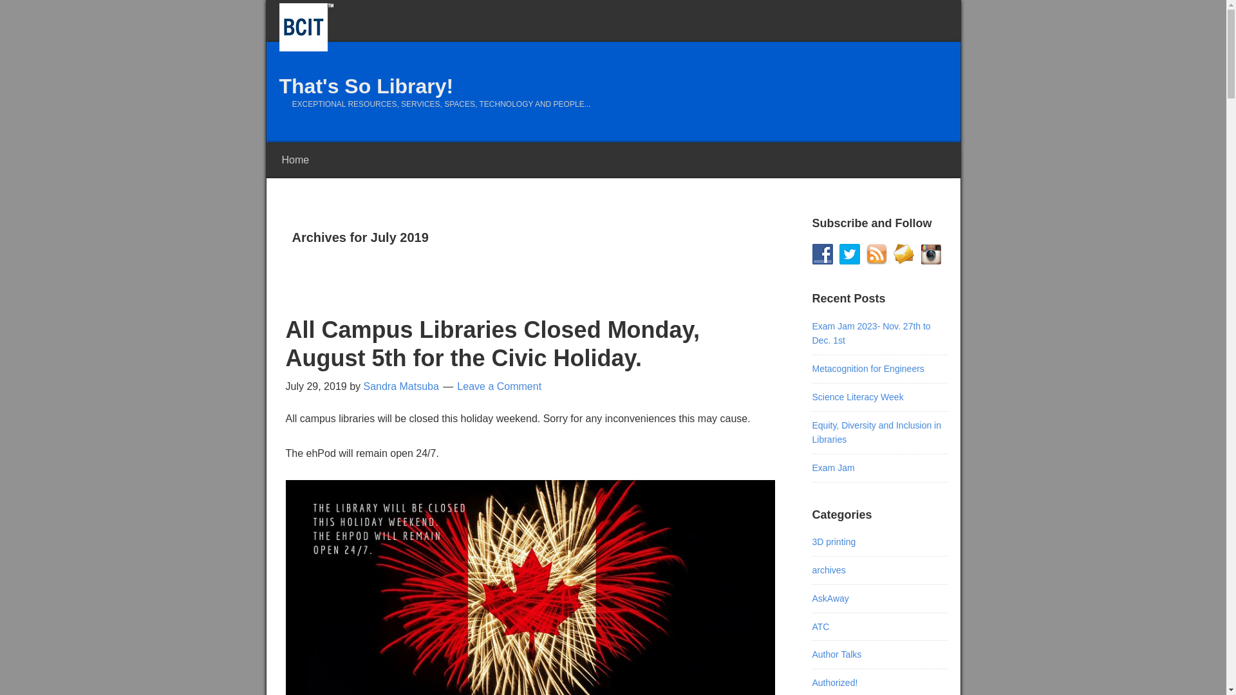 This screenshot has height=695, width=1236. I want to click on Equity, Diversity and Inclusion in Libraries, so click(877, 432).